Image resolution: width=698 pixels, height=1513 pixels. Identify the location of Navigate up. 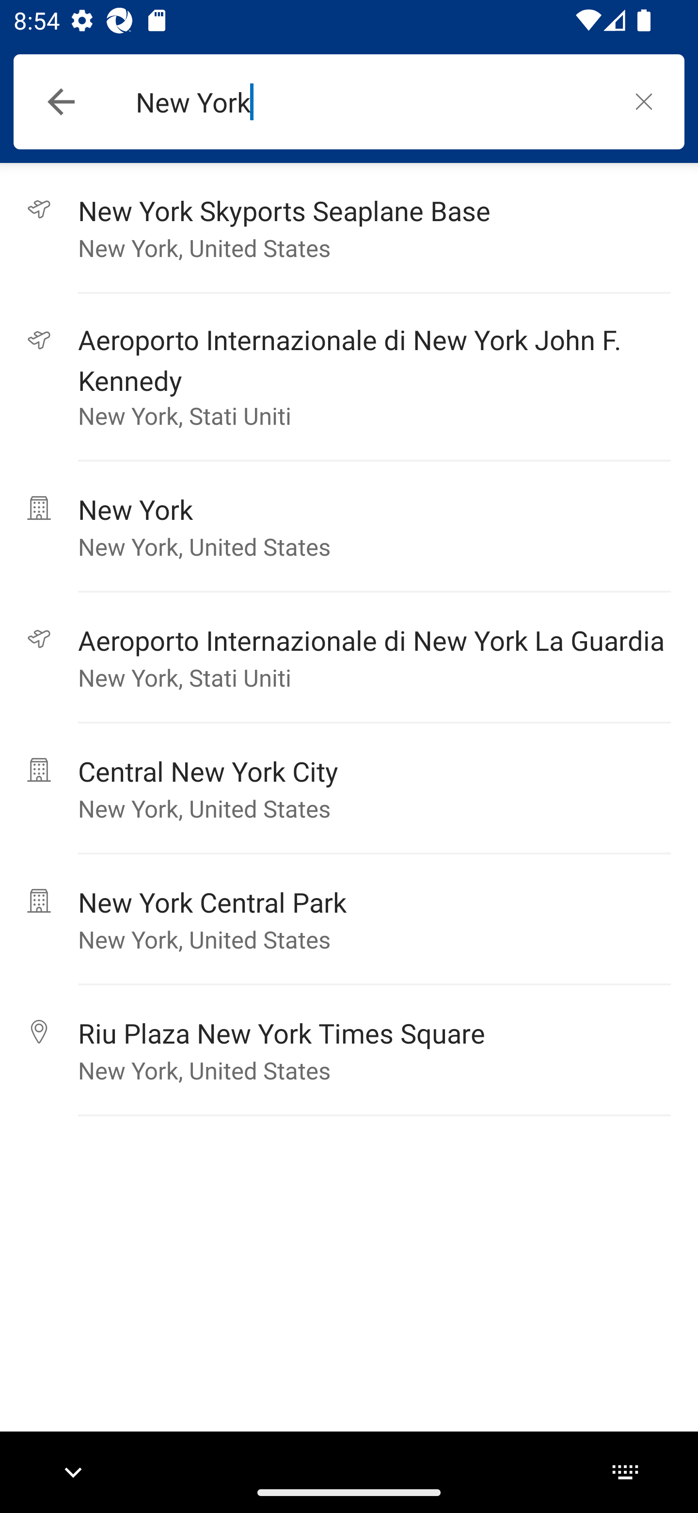
(61, 102).